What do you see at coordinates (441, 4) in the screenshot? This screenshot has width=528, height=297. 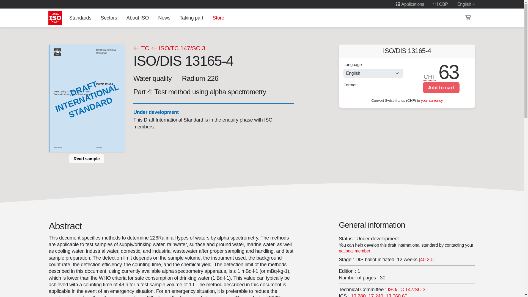 I see `Online Browsing Platform` at bounding box center [441, 4].